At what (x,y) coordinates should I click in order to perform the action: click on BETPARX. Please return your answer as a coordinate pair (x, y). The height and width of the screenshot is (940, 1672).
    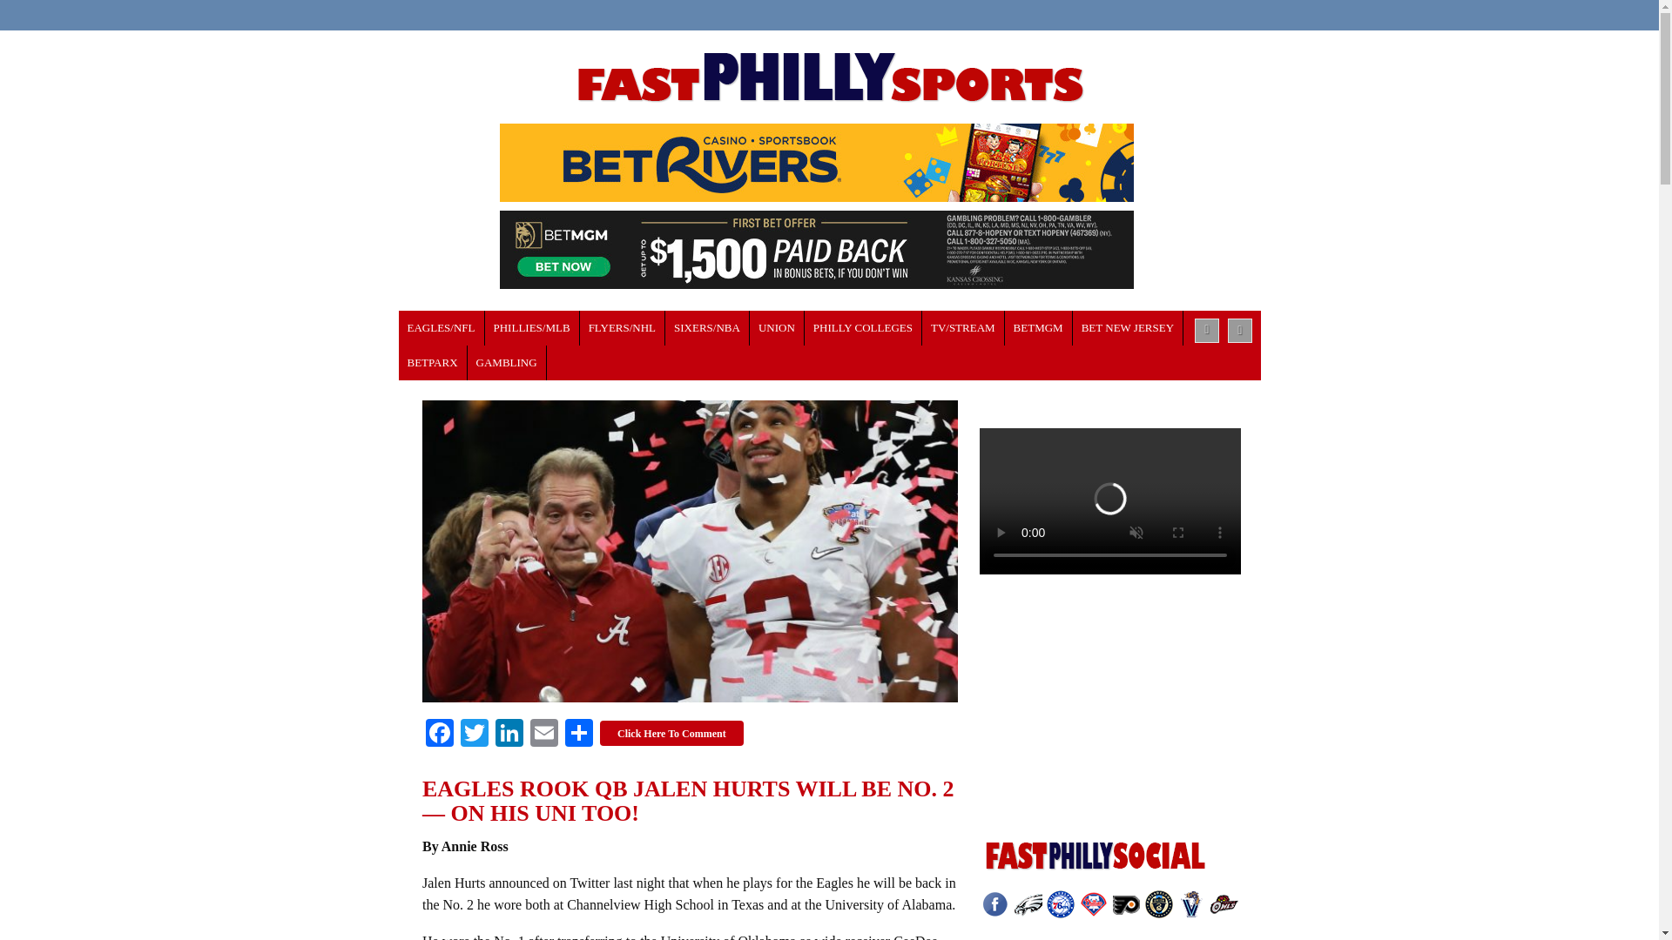
    Looking at the image, I should click on (434, 363).